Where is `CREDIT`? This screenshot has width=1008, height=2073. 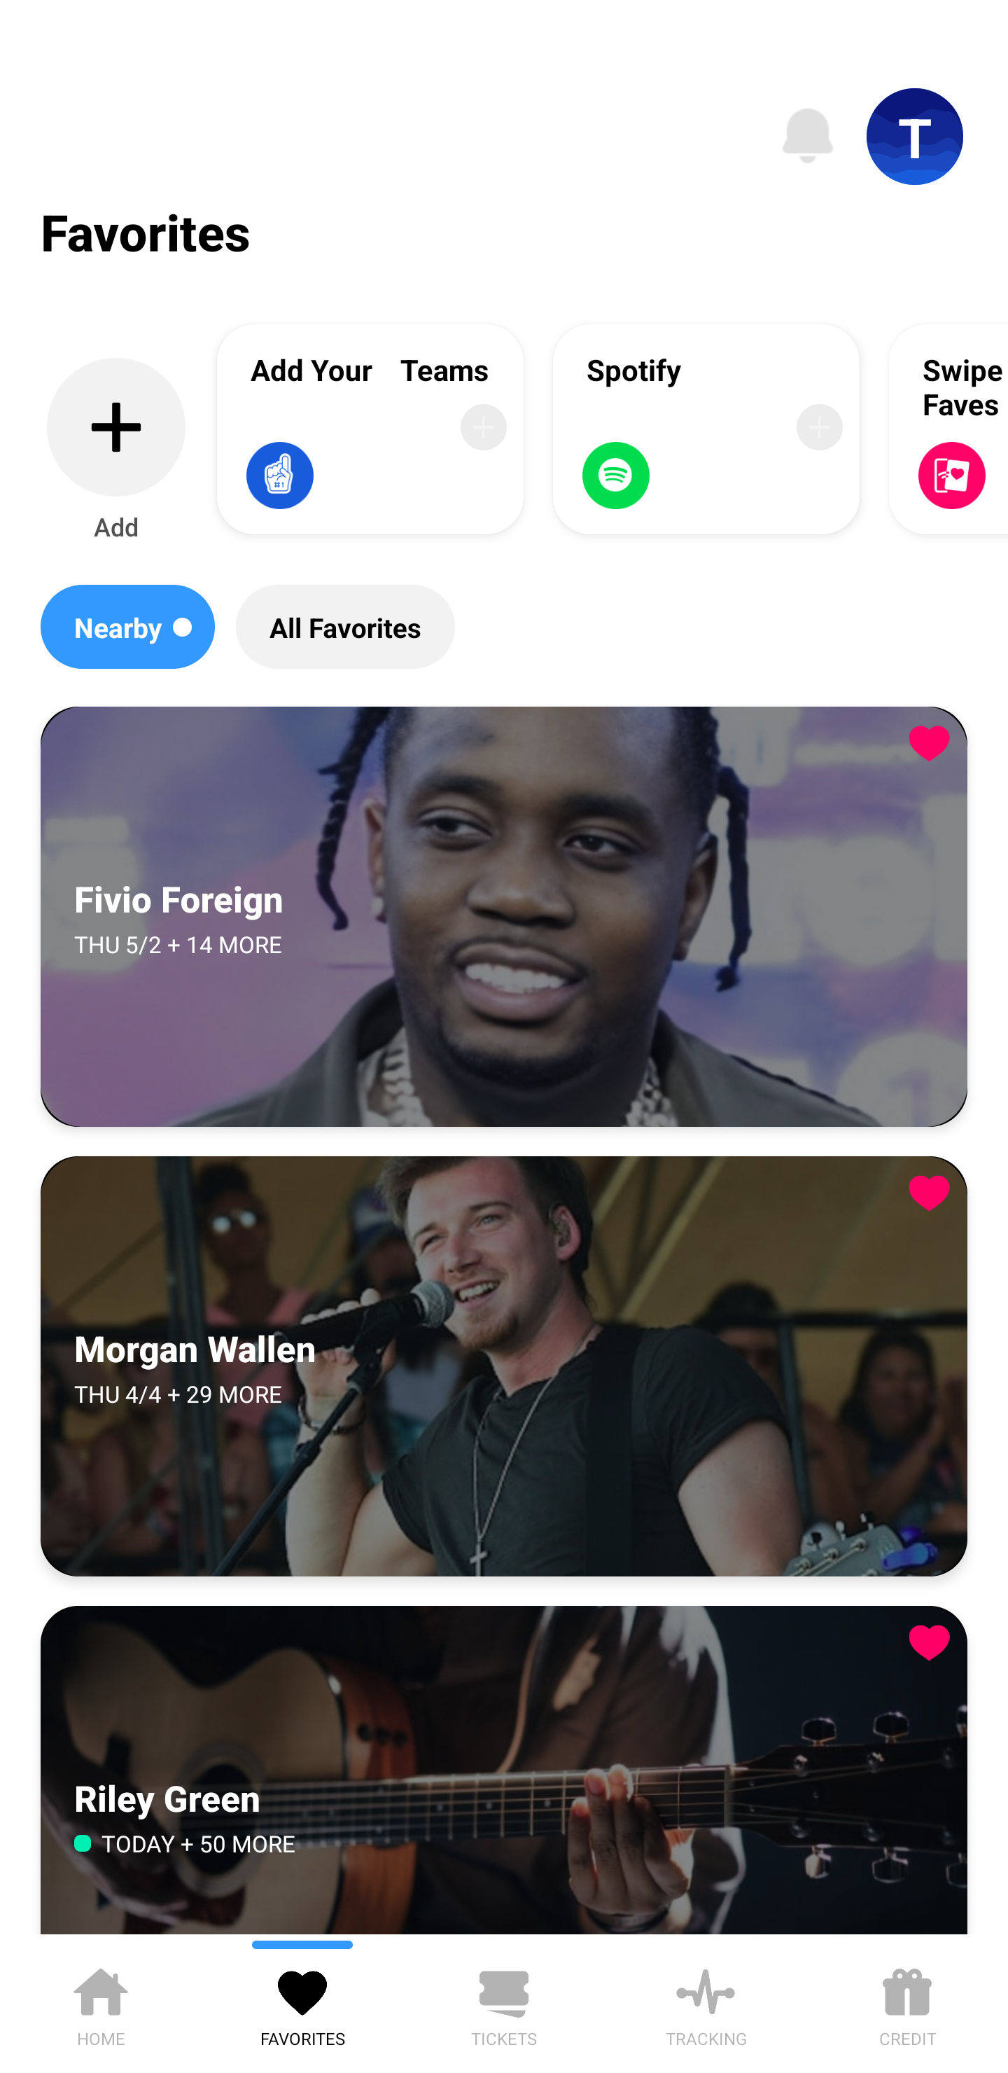 CREDIT is located at coordinates (907, 2003).